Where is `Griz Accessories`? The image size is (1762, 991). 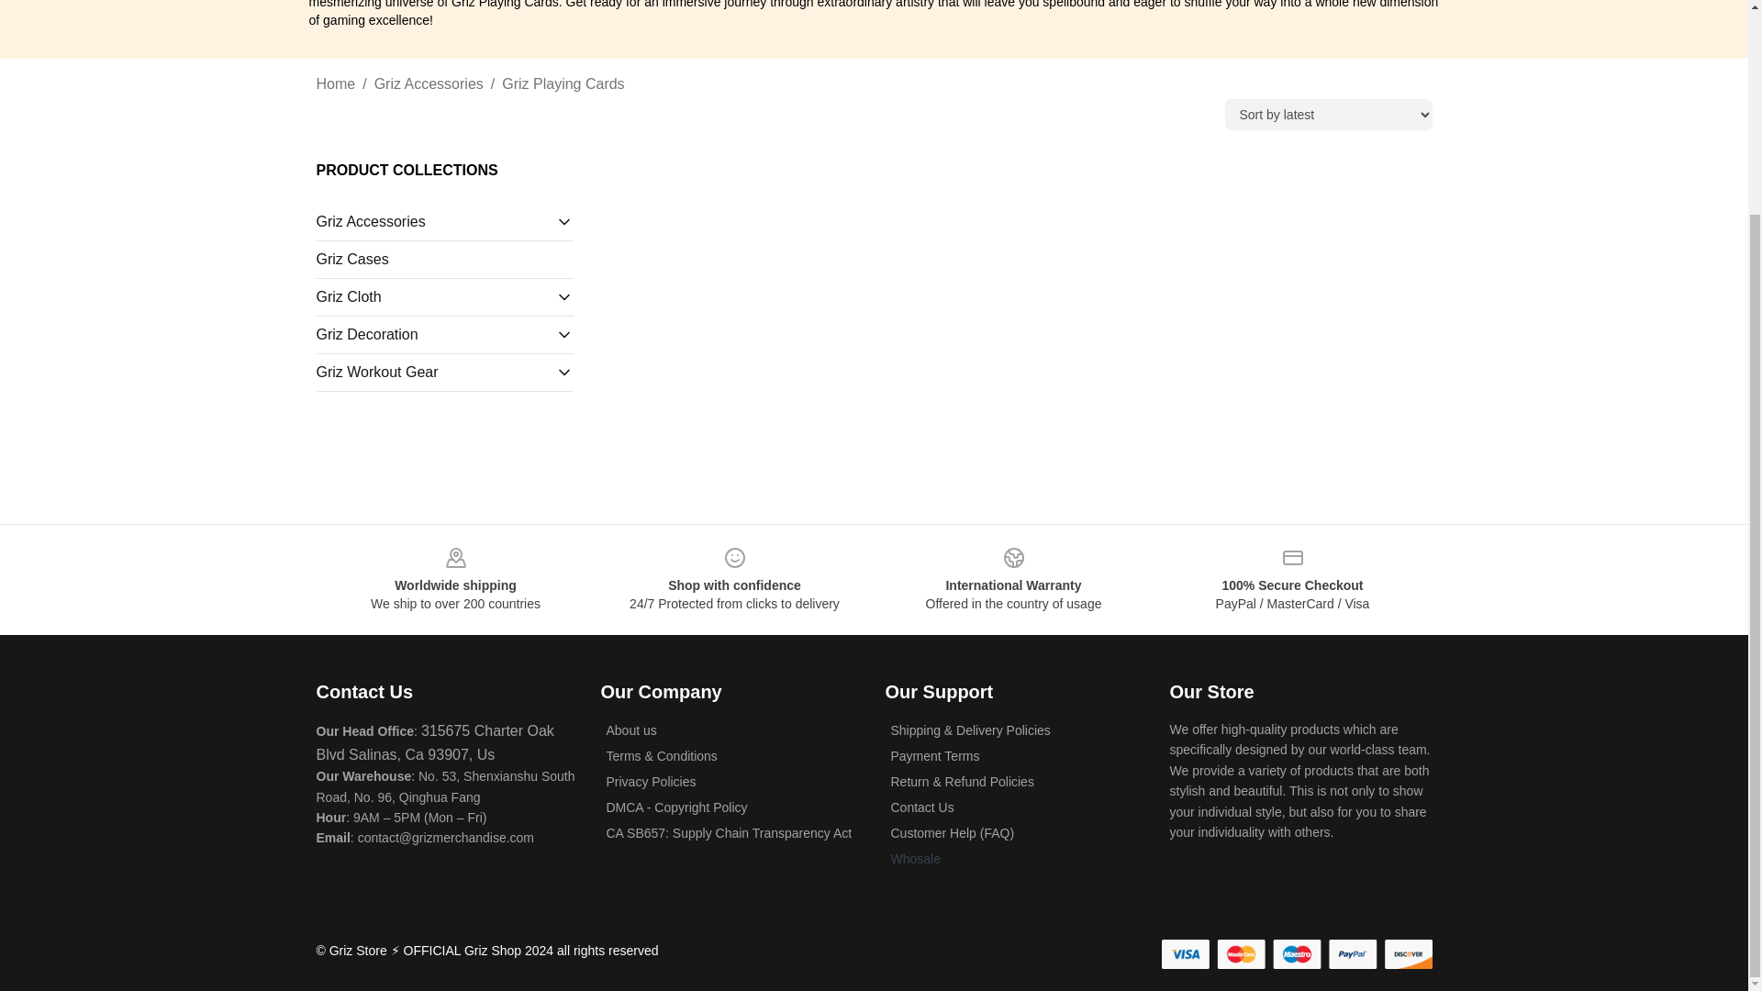 Griz Accessories is located at coordinates (428, 84).